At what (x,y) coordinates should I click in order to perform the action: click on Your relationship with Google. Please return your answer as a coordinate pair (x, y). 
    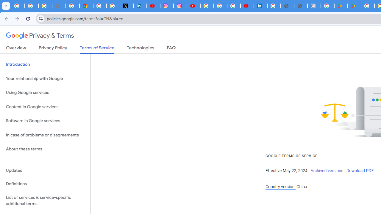
    Looking at the image, I should click on (45, 78).